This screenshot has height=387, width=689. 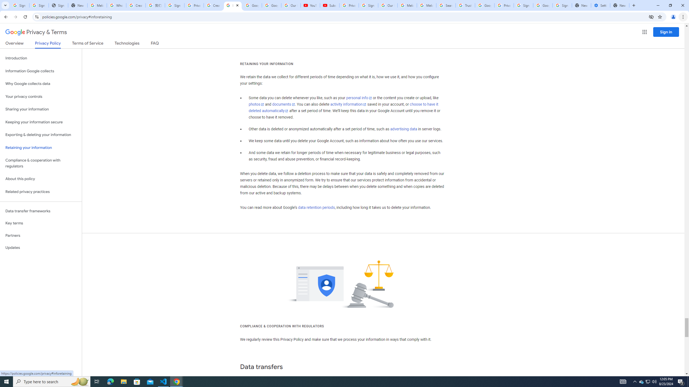 I want to click on Introduction, so click(x=41, y=58).